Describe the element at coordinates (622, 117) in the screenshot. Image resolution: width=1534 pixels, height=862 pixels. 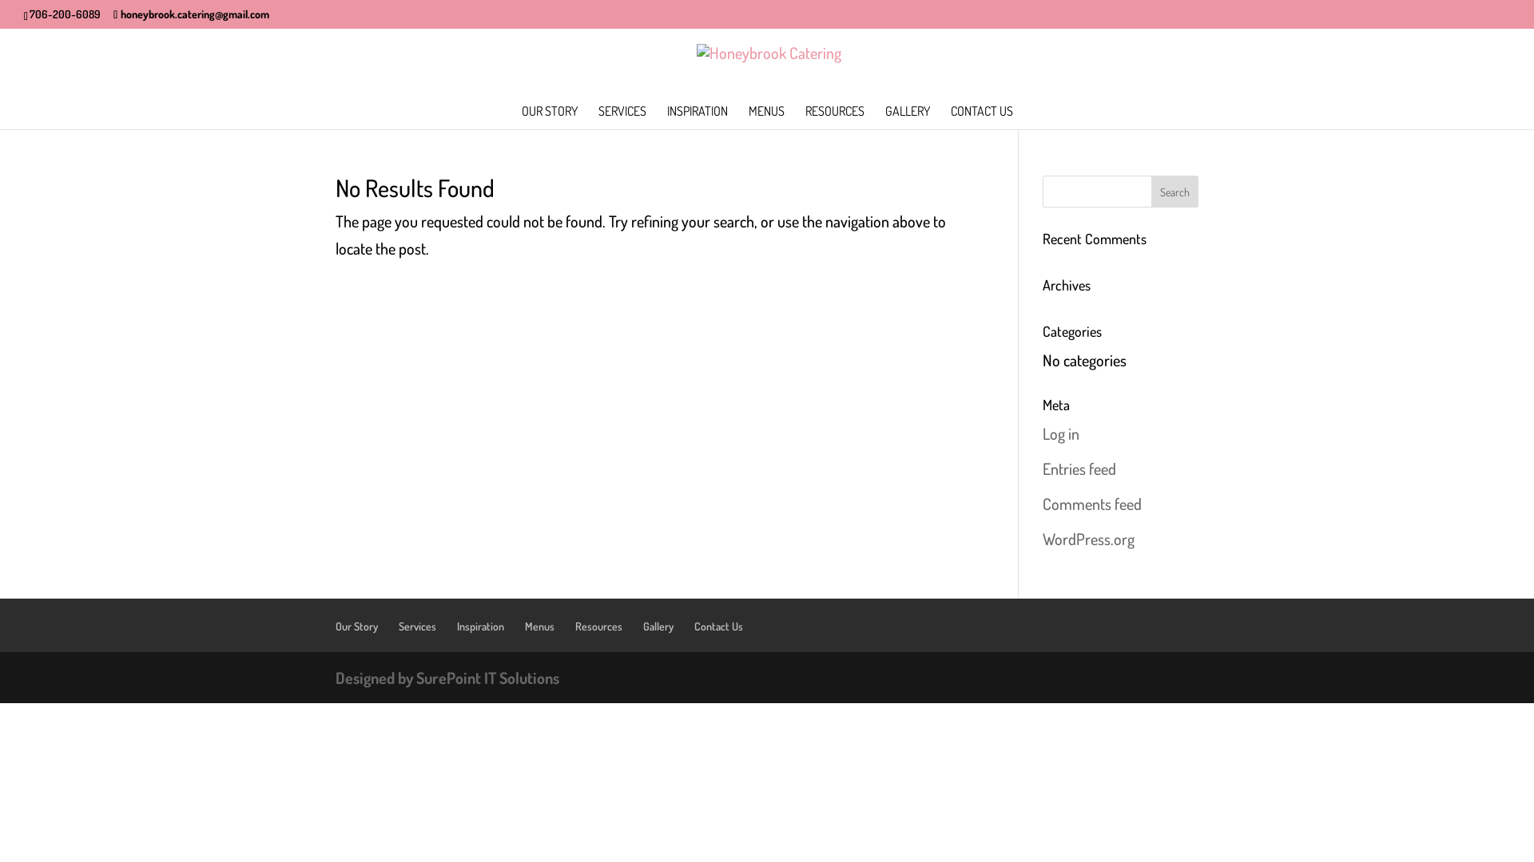
I see `SERVICES` at that location.